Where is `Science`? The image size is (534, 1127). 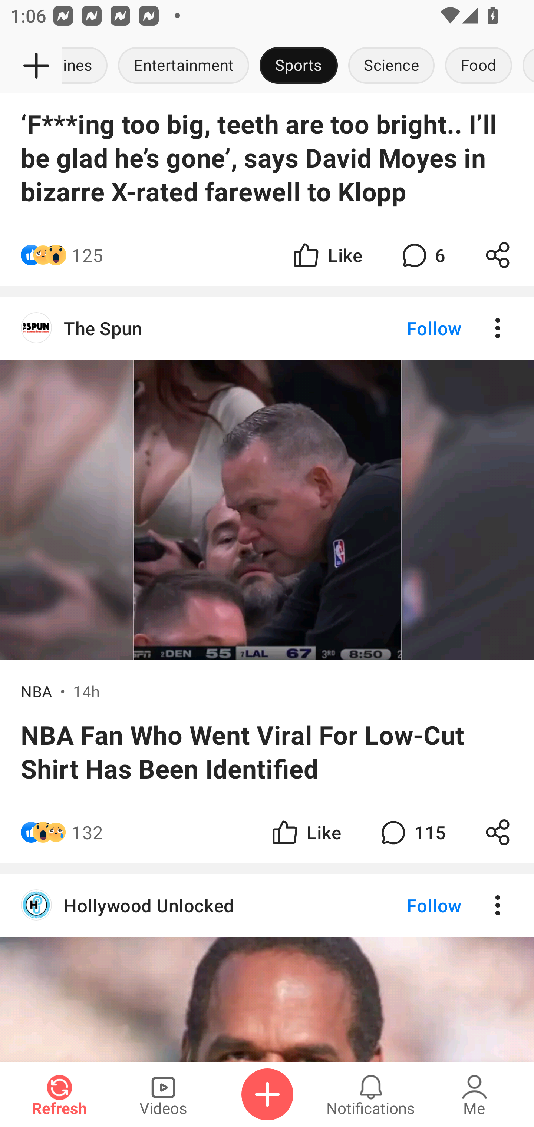
Science is located at coordinates (391, 66).